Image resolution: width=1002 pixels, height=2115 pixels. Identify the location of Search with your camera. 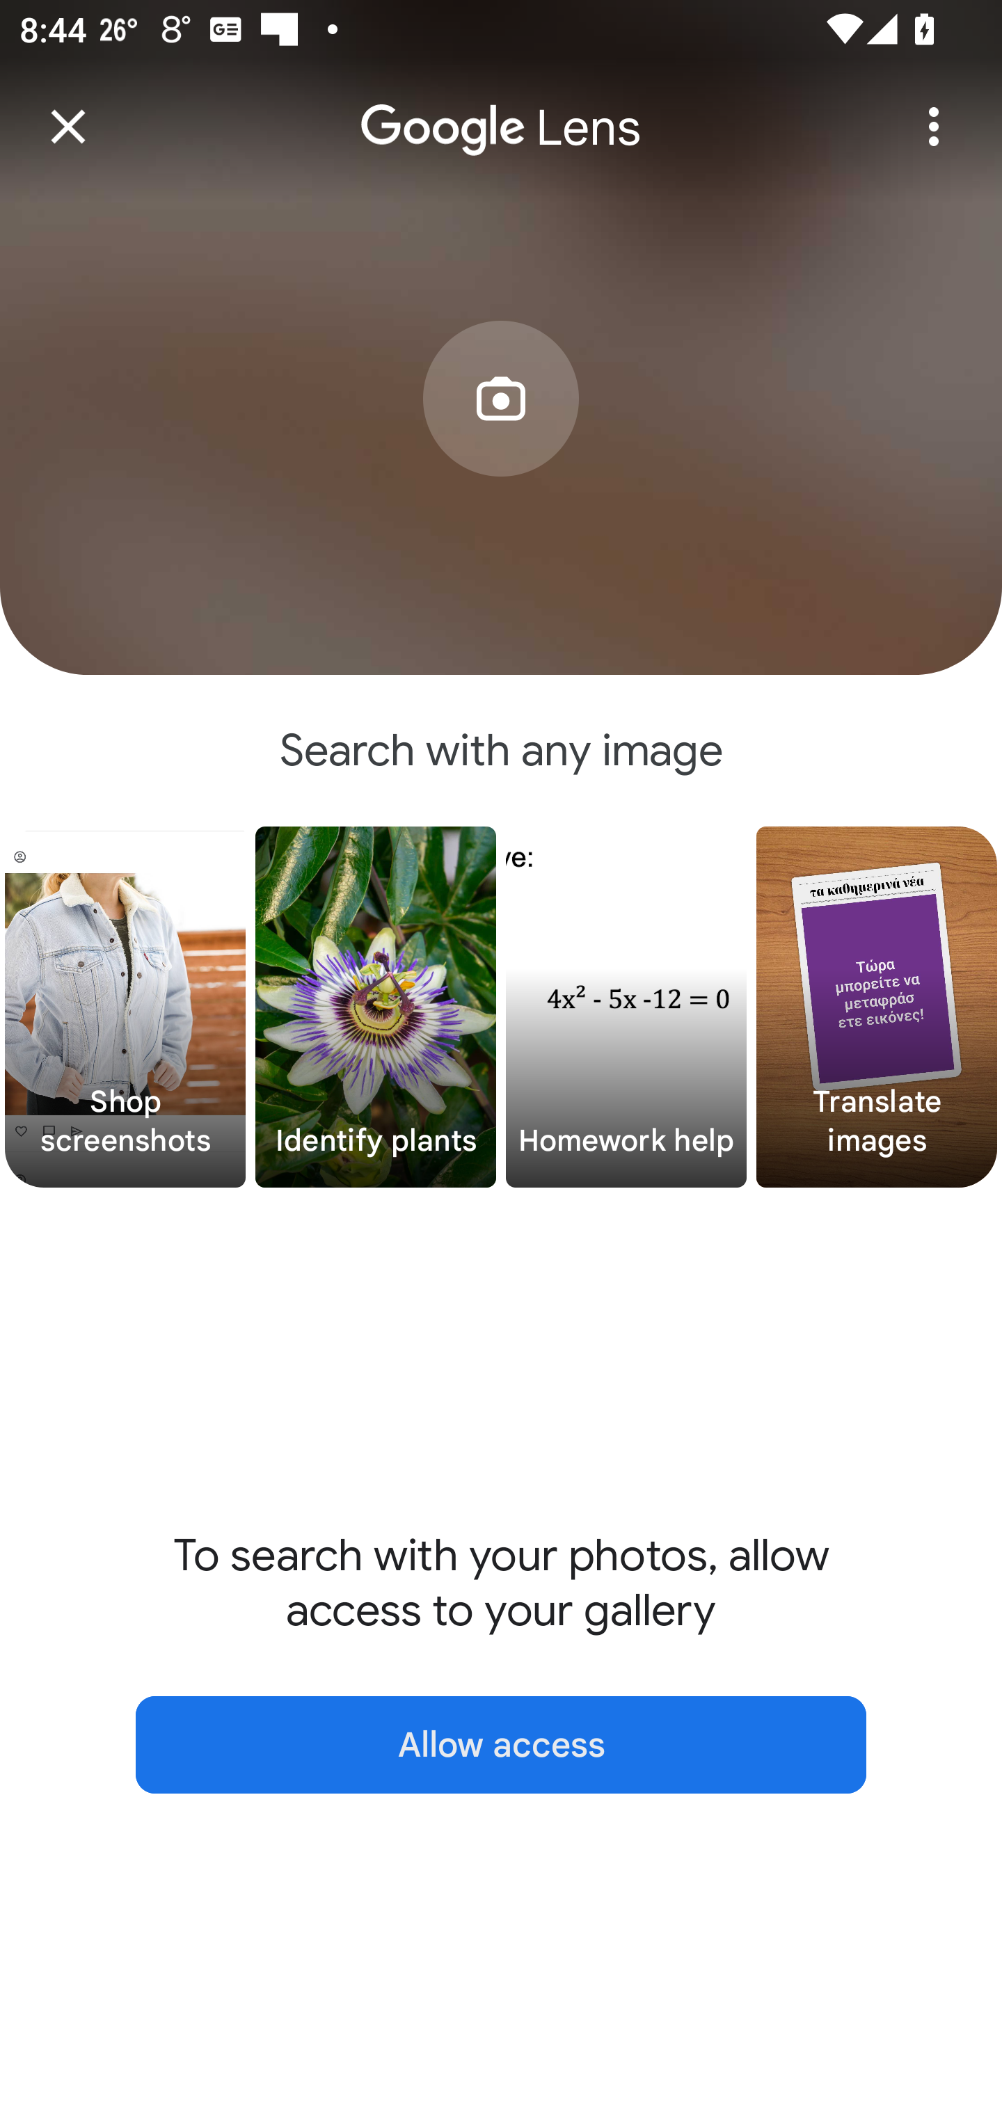
(501, 440).